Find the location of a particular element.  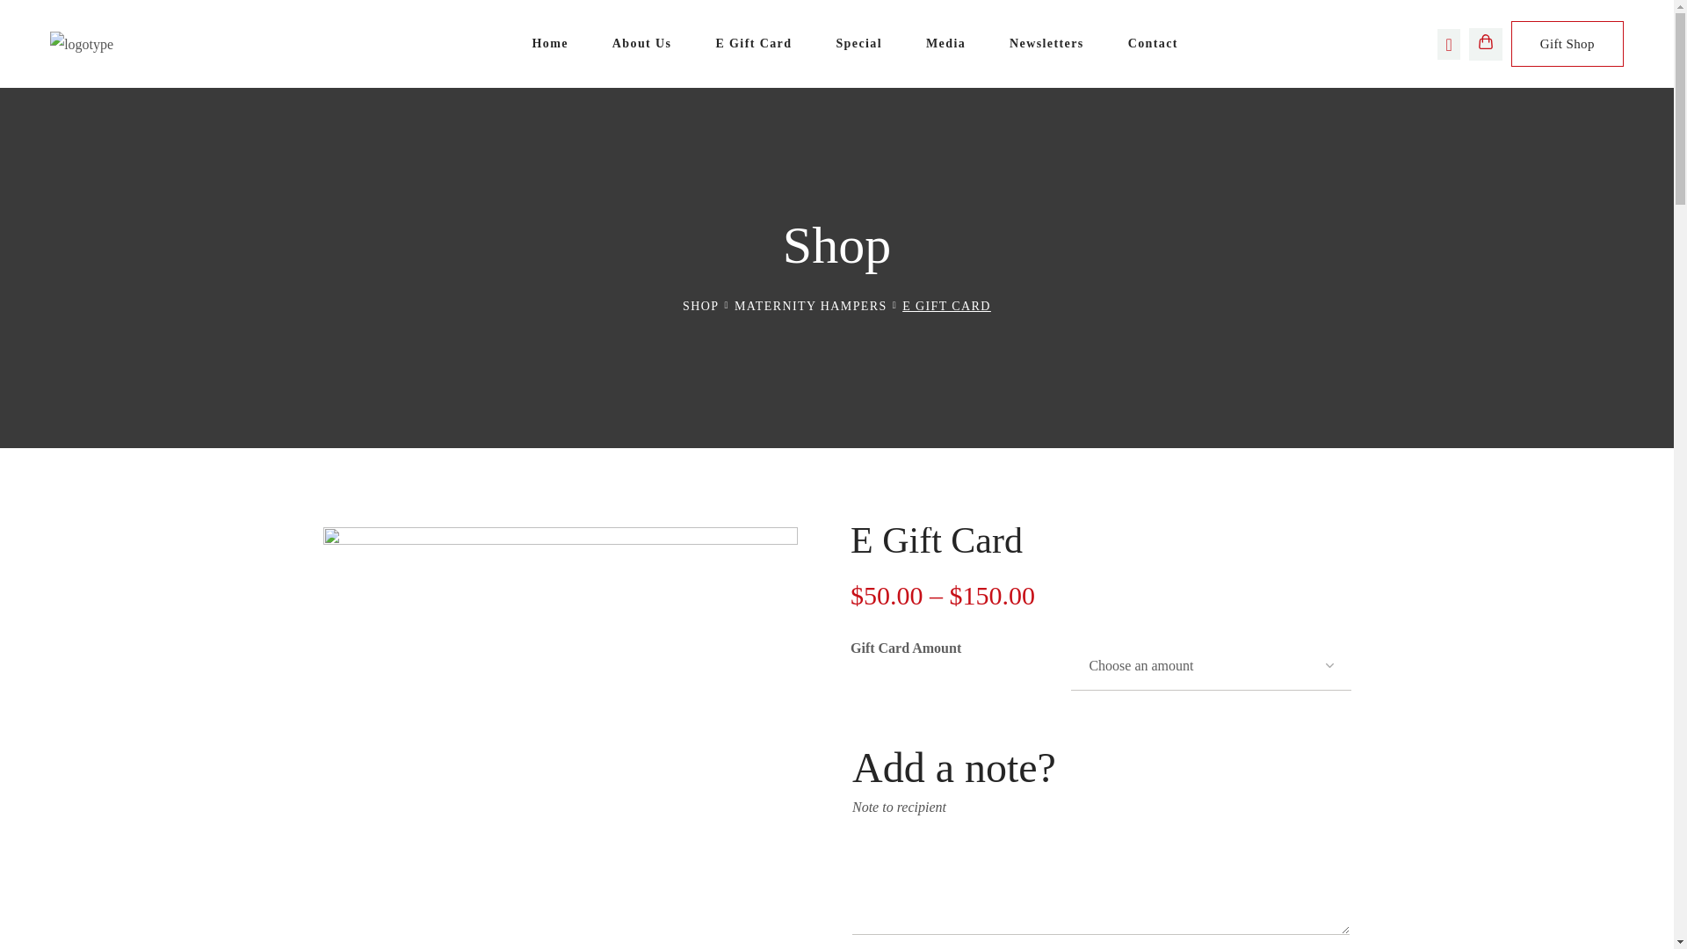

Special is located at coordinates (859, 44).